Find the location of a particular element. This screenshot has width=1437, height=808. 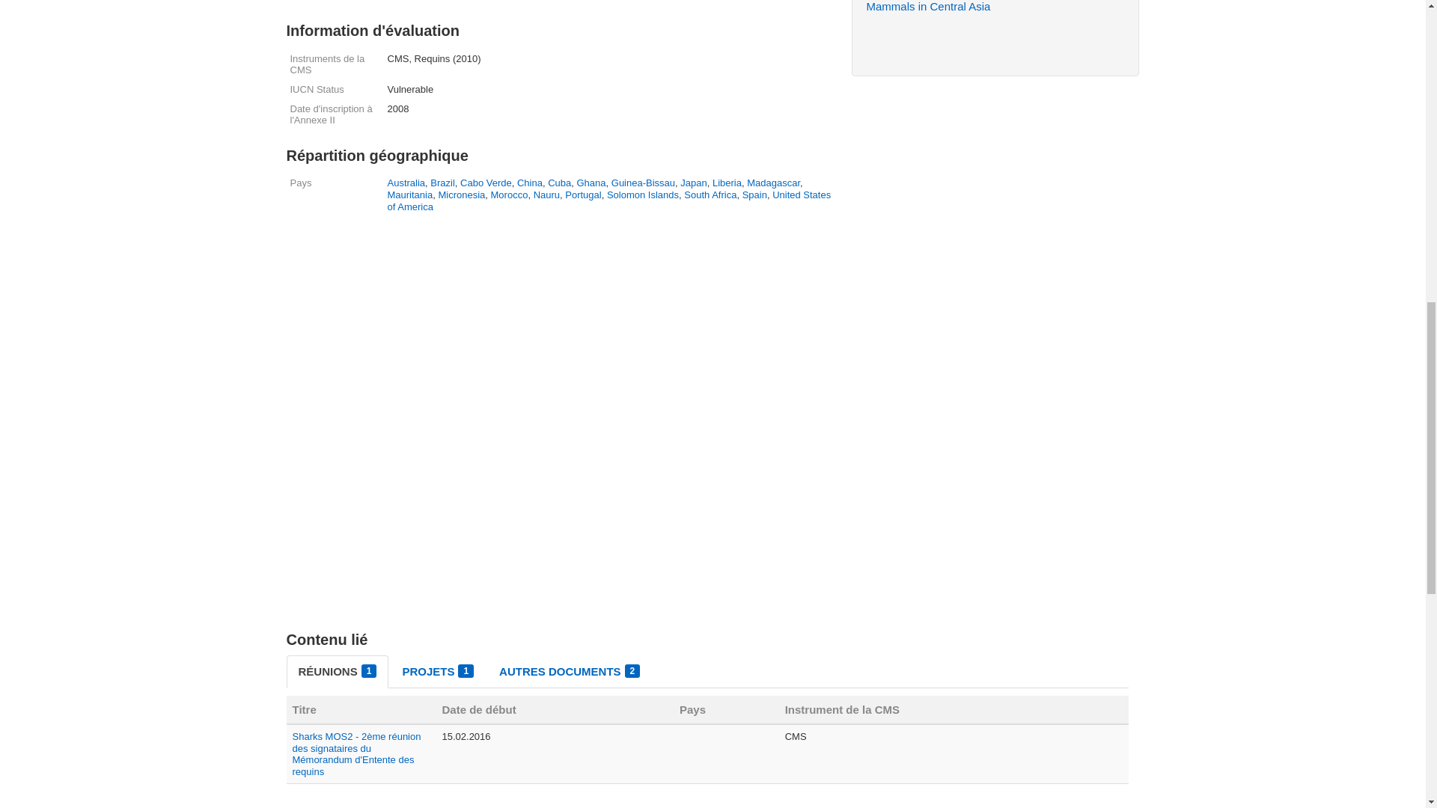

Australia is located at coordinates (406, 183).